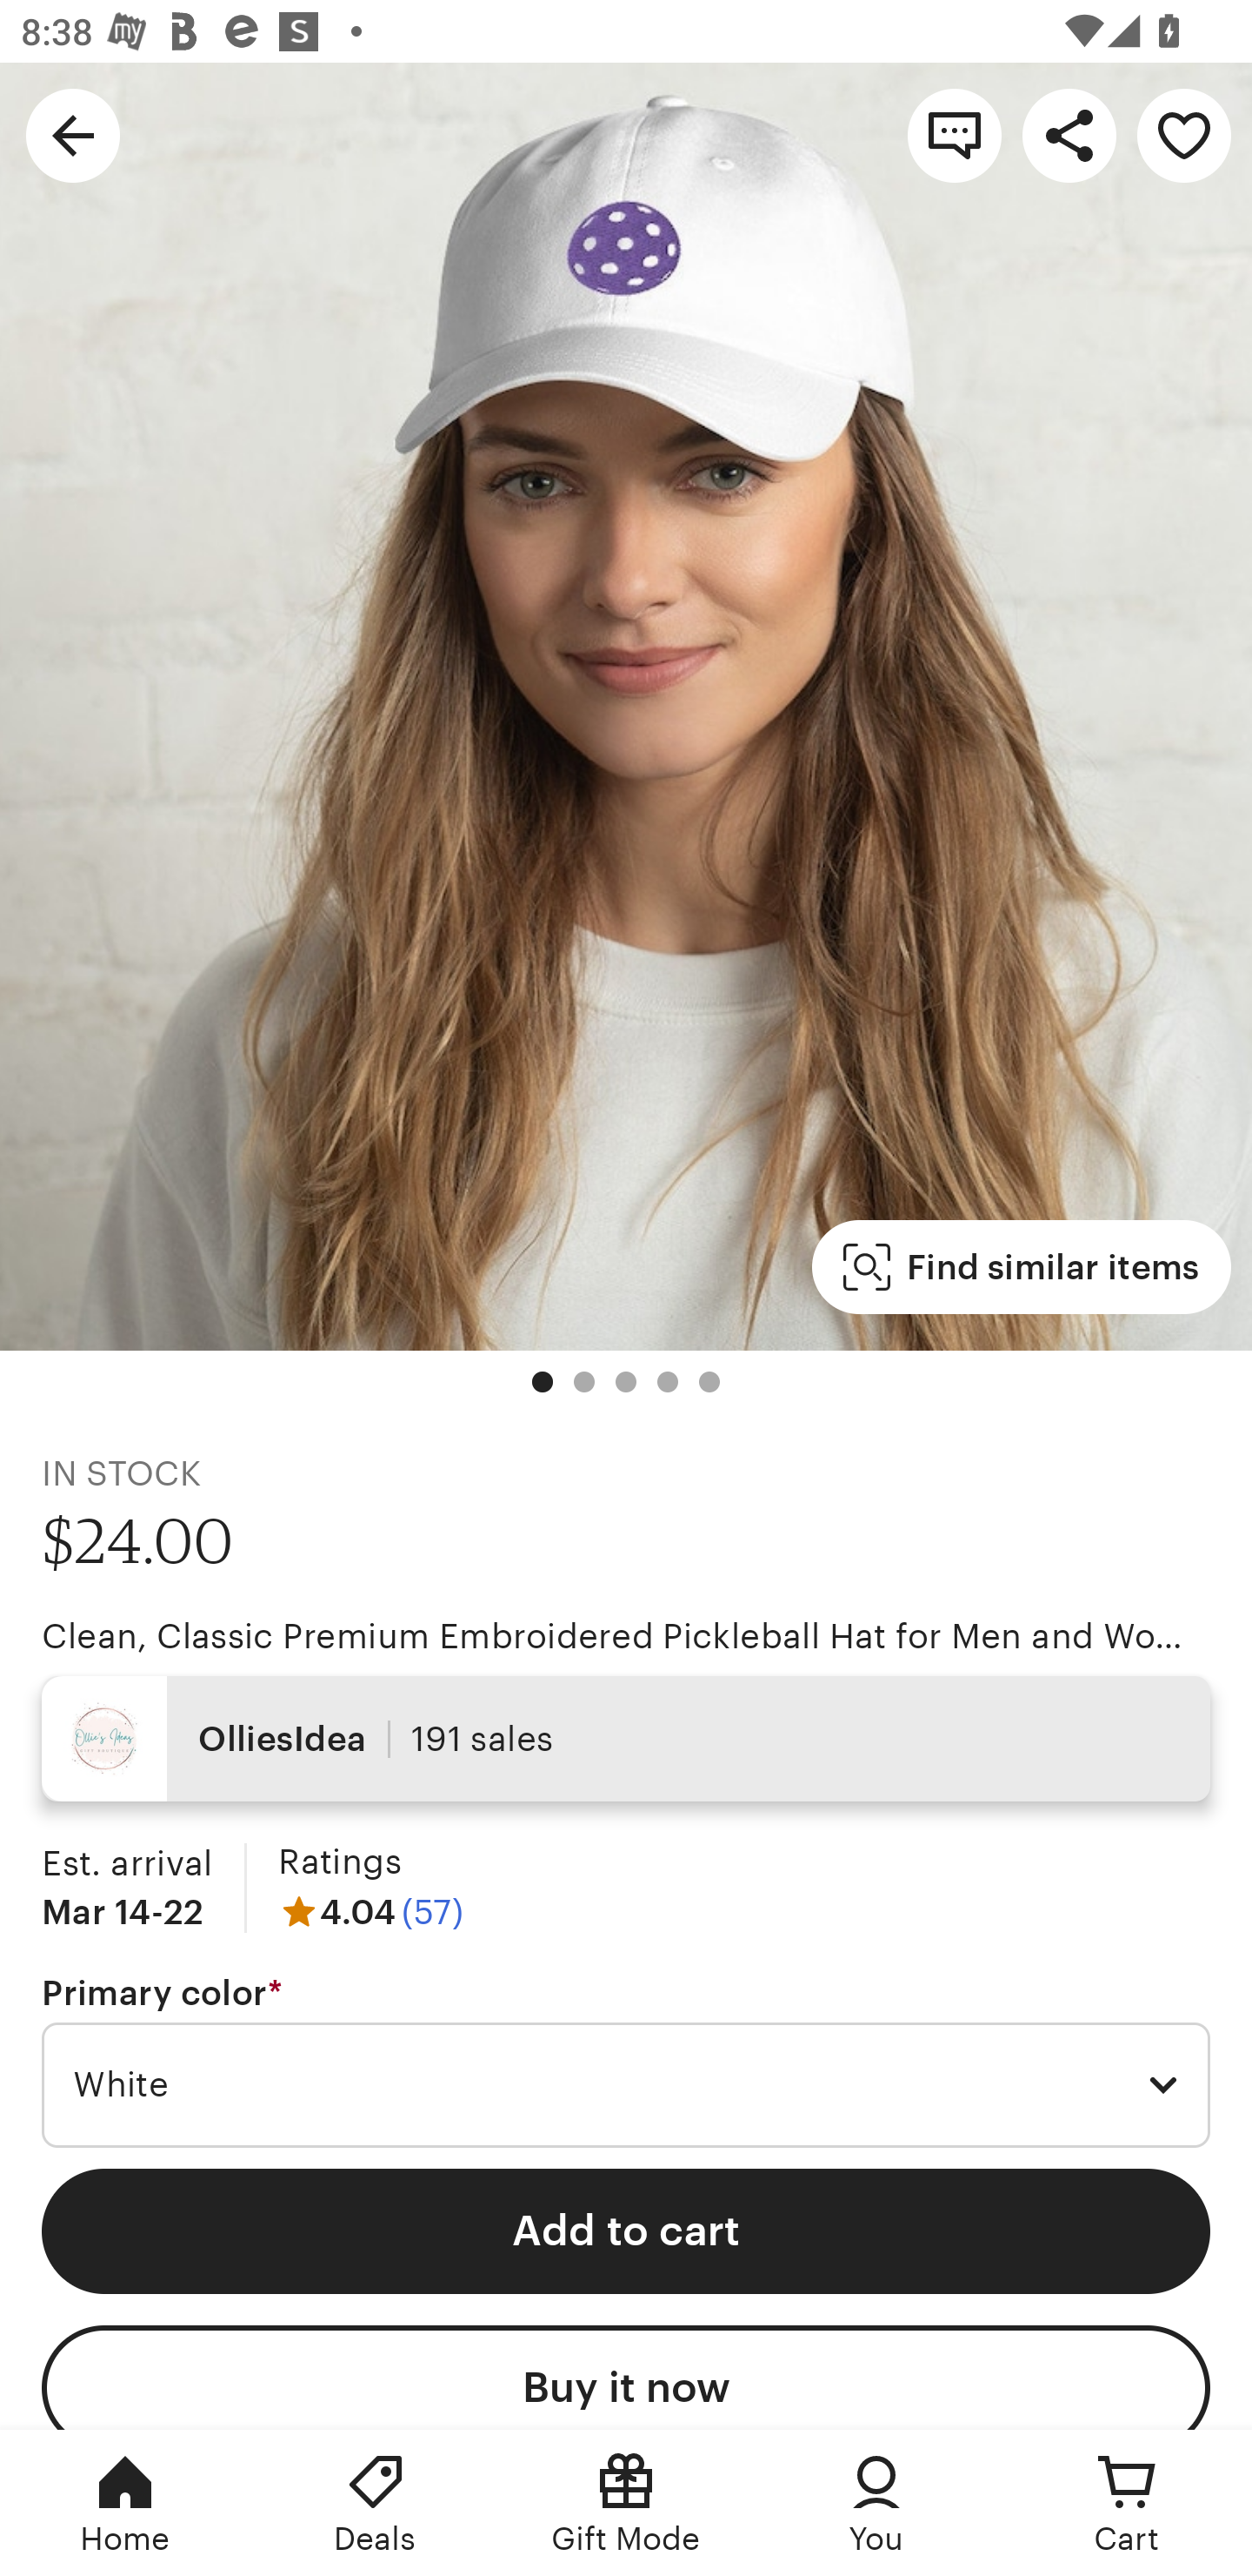  Describe the element at coordinates (626, 2503) in the screenshot. I see `Gift Mode` at that location.